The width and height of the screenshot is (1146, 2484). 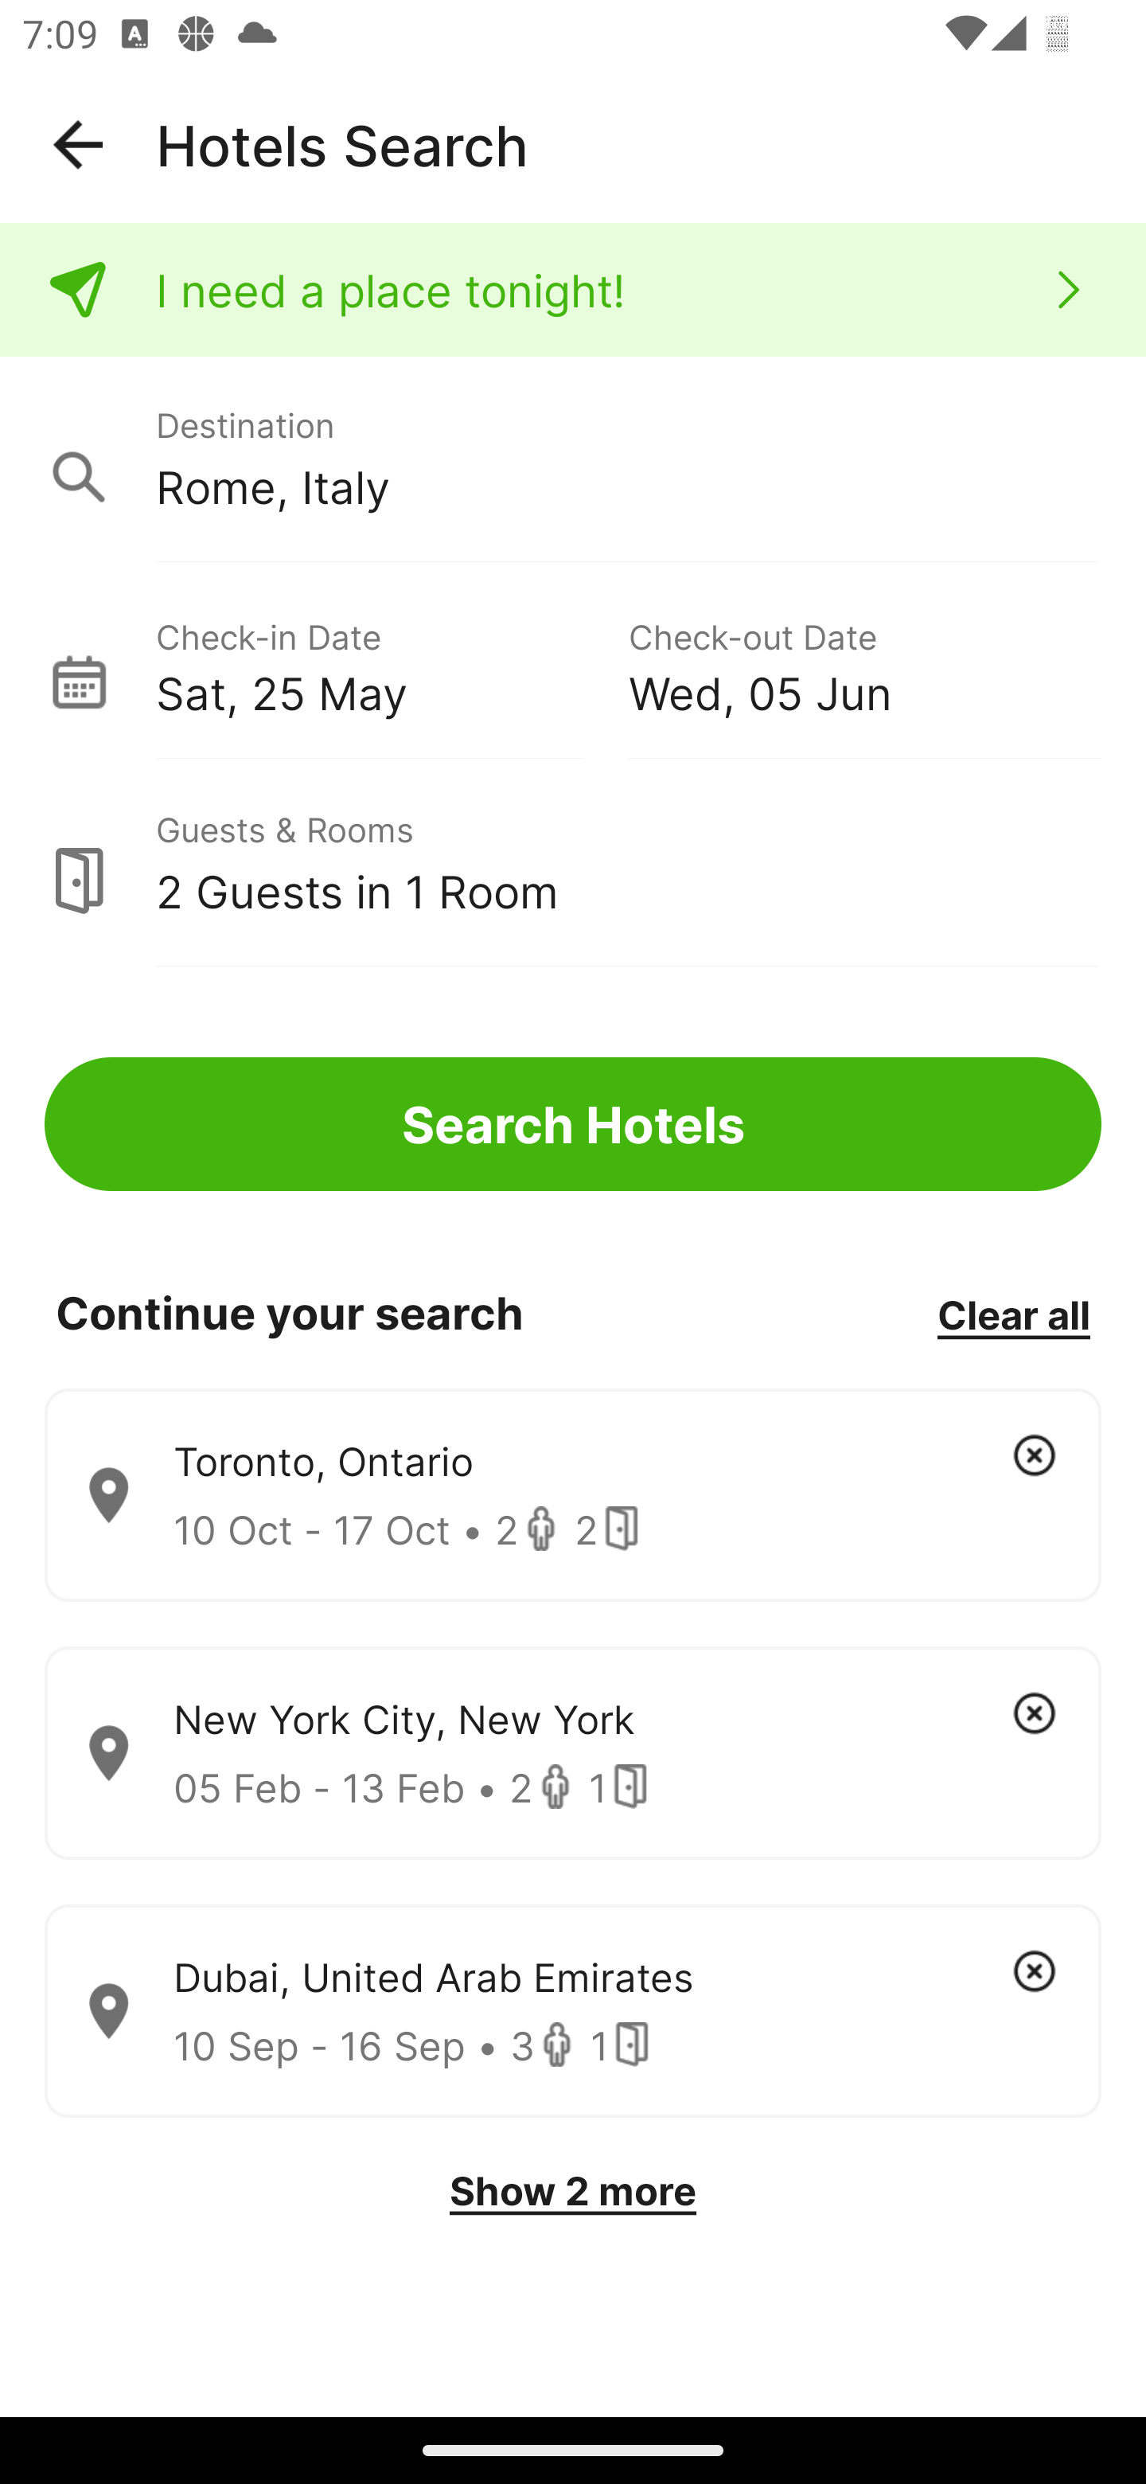 I want to click on Toronto, Ontario 10 Oct - 17 Oct • 2  2 , so click(x=573, y=1495).